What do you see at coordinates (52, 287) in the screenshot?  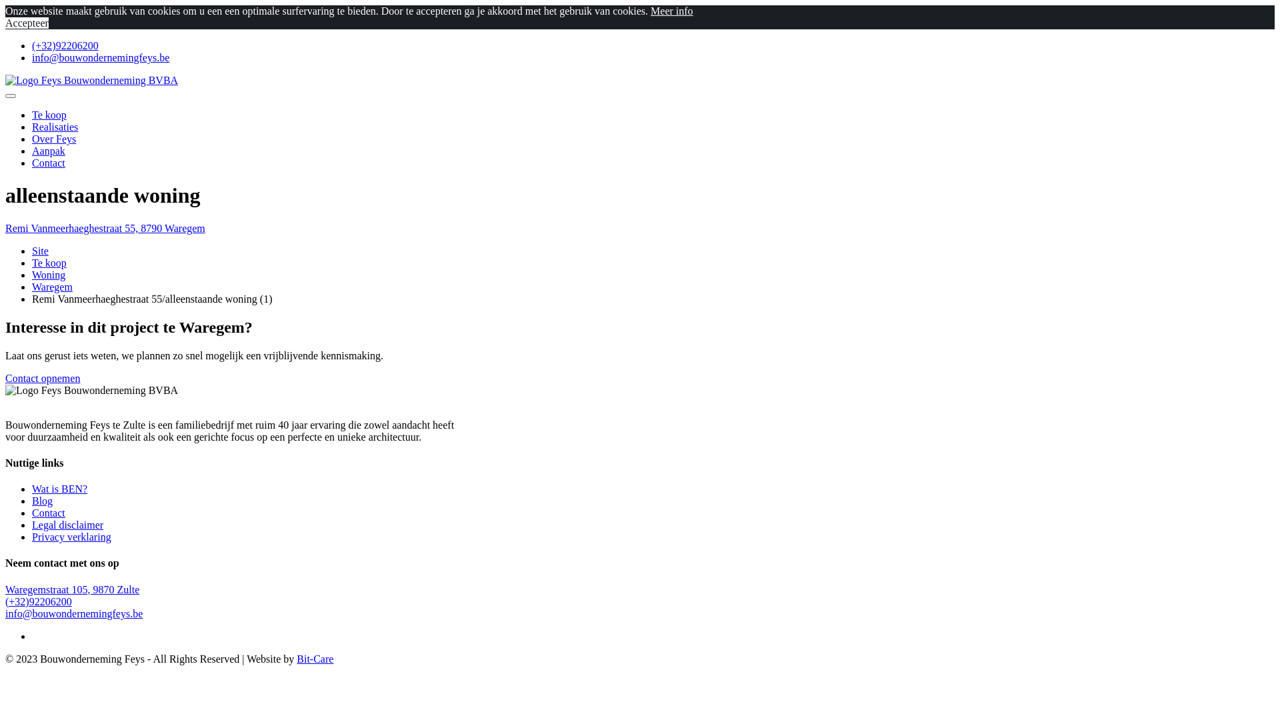 I see `Waregem` at bounding box center [52, 287].